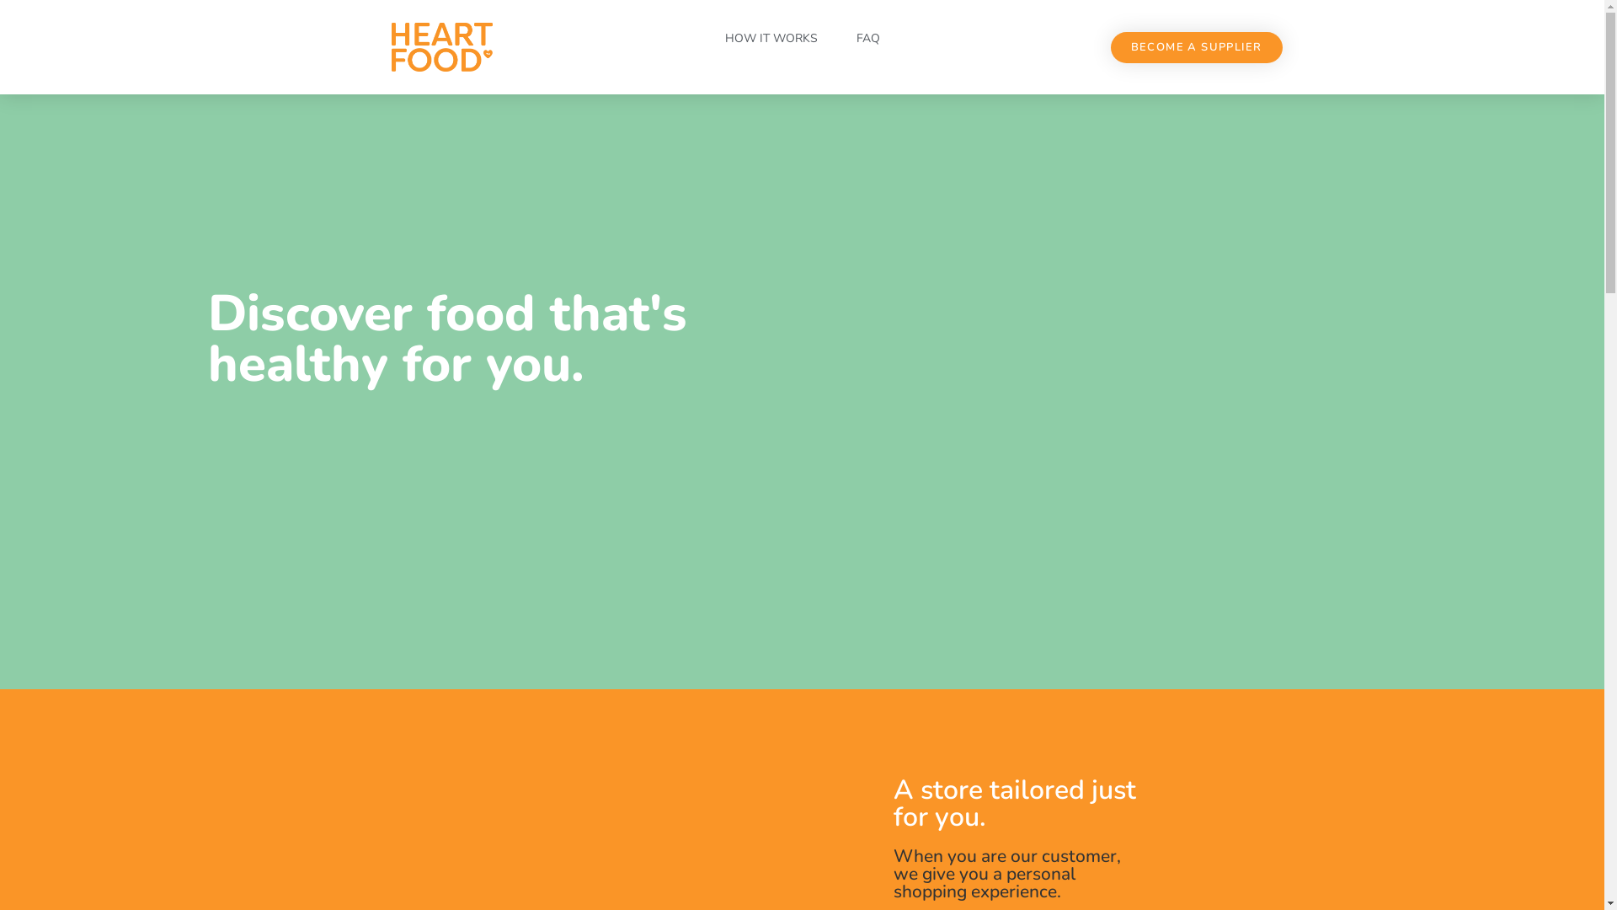  What do you see at coordinates (1197, 47) in the screenshot?
I see `BECOME A SUPPLIER` at bounding box center [1197, 47].